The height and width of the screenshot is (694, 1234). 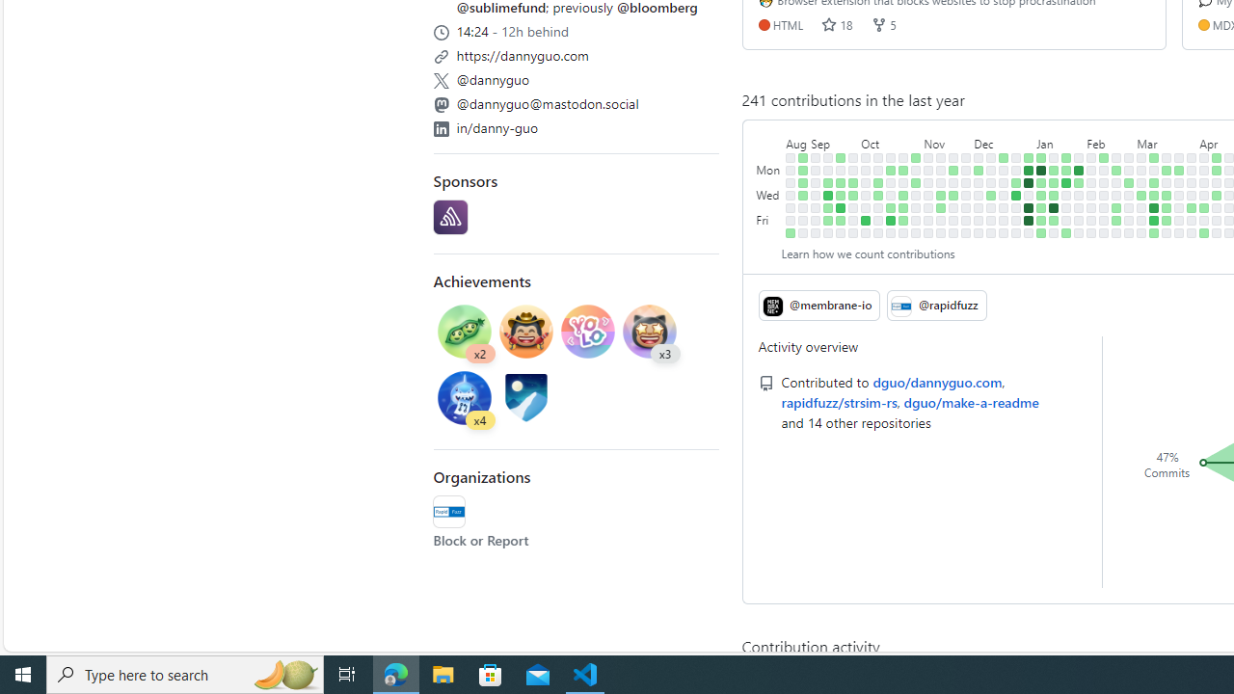 I want to click on September, so click(x=834, y=140).